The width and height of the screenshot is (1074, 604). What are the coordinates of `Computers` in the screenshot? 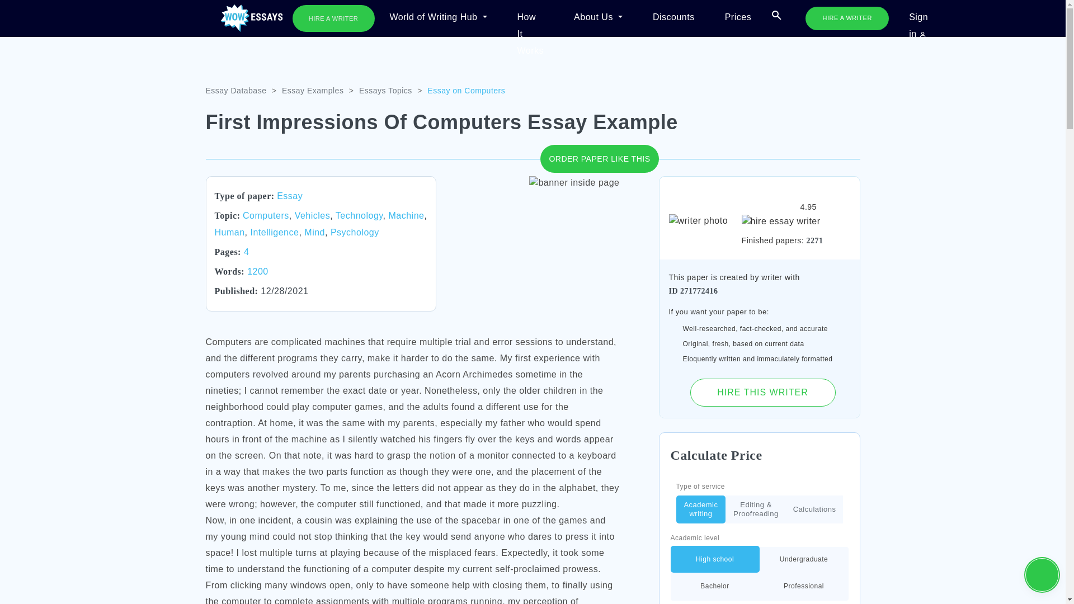 It's located at (265, 215).